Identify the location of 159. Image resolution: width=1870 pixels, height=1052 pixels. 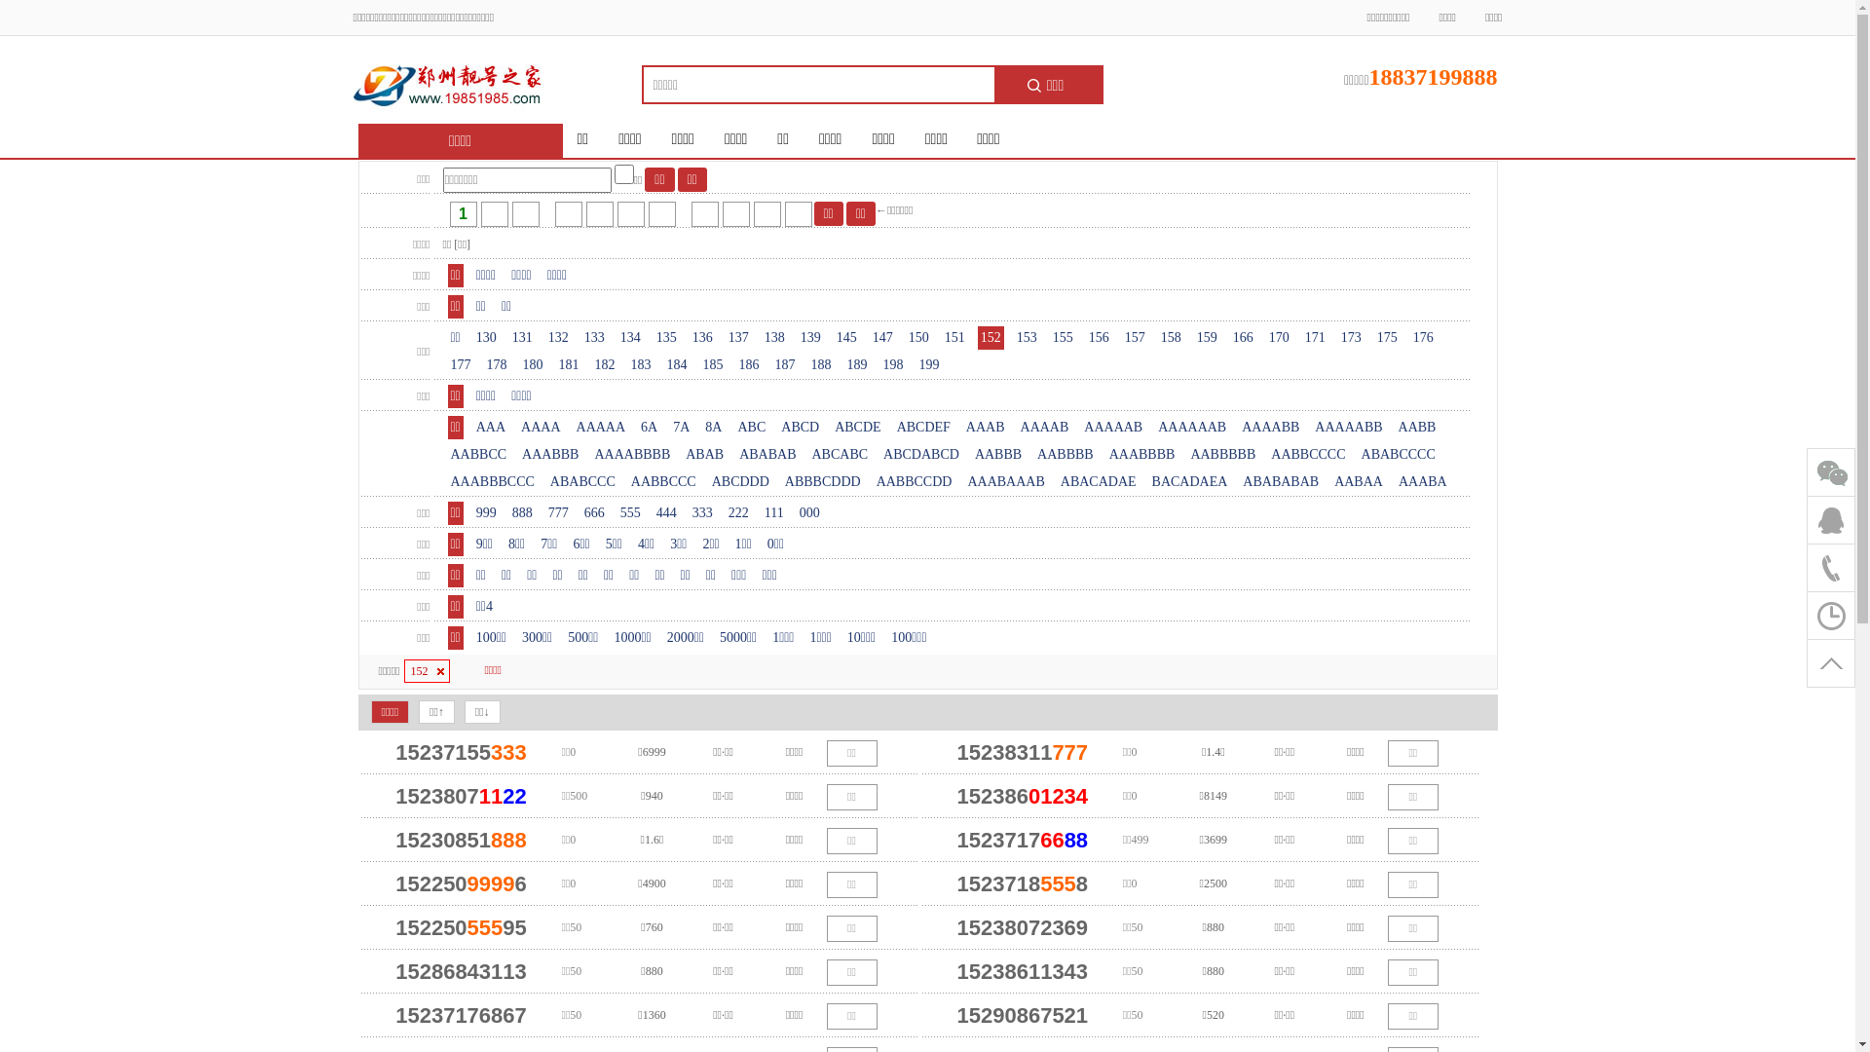
(1208, 338).